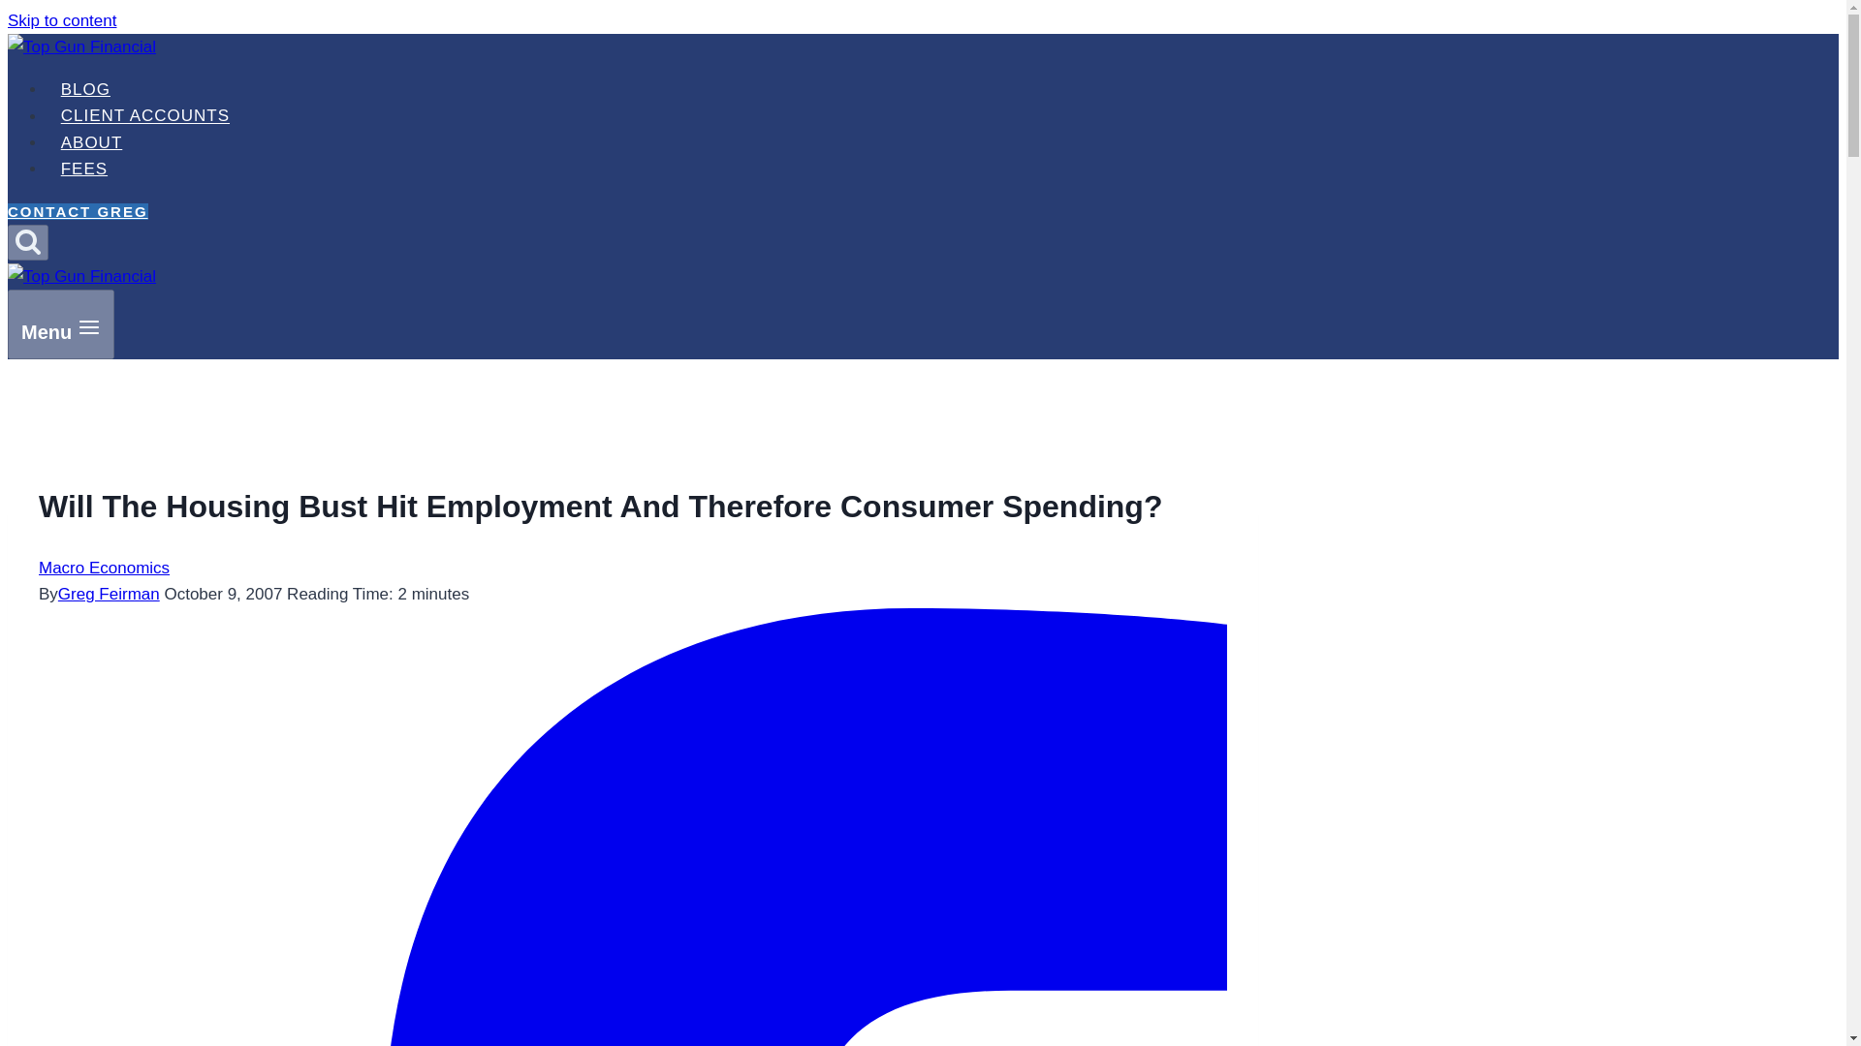 This screenshot has height=1046, width=1861. I want to click on BLOG, so click(85, 89).